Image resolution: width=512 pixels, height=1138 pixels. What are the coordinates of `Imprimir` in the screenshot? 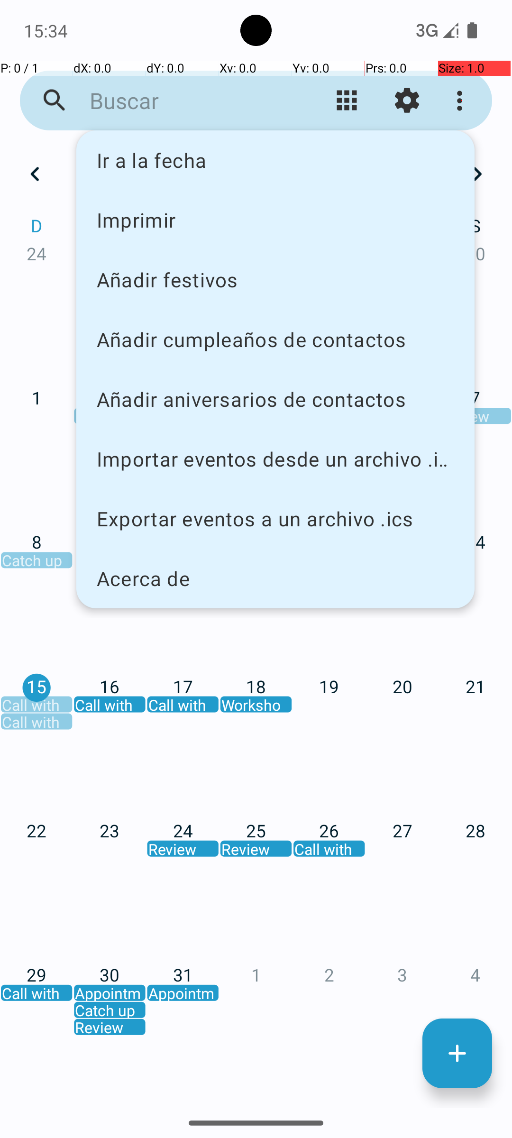 It's located at (275, 220).